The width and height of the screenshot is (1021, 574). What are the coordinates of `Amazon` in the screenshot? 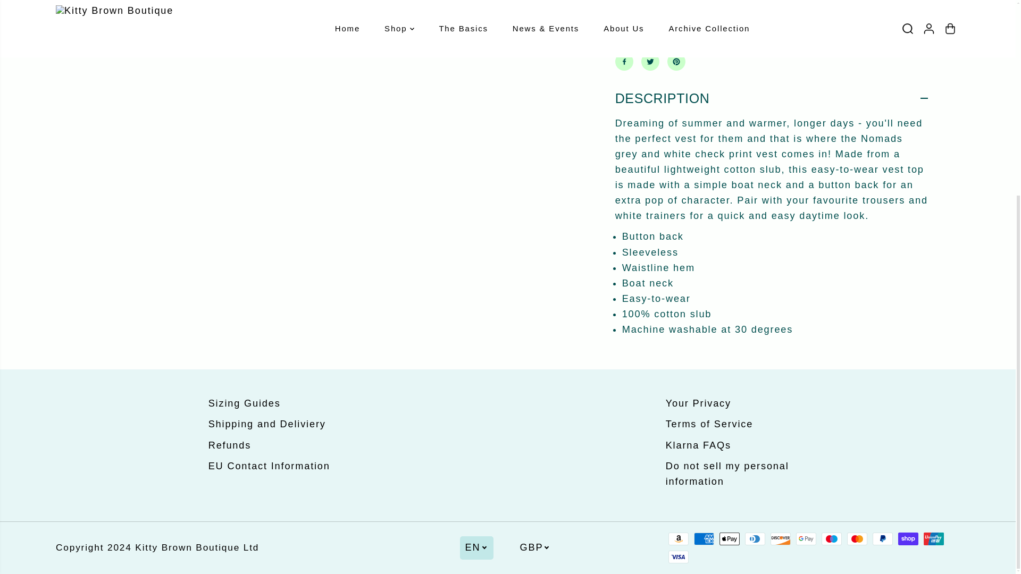 It's located at (679, 539).